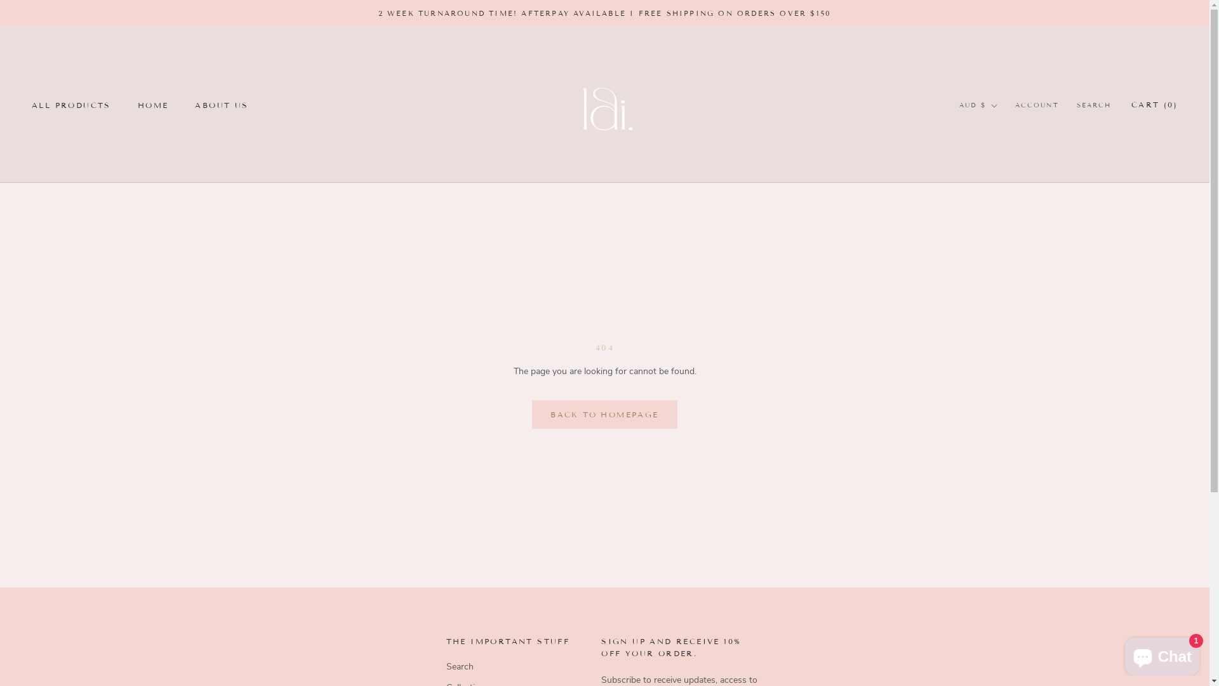  Describe the element at coordinates (1001, 301) in the screenshot. I see `BDT` at that location.